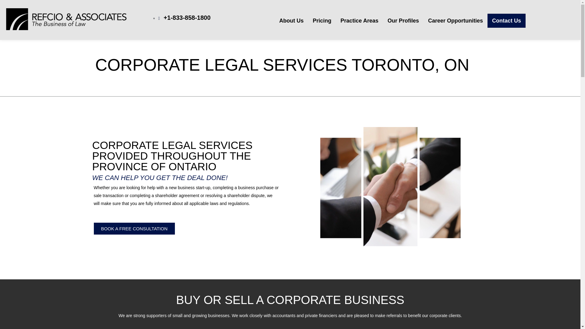  I want to click on Practice Areas, so click(360, 21).